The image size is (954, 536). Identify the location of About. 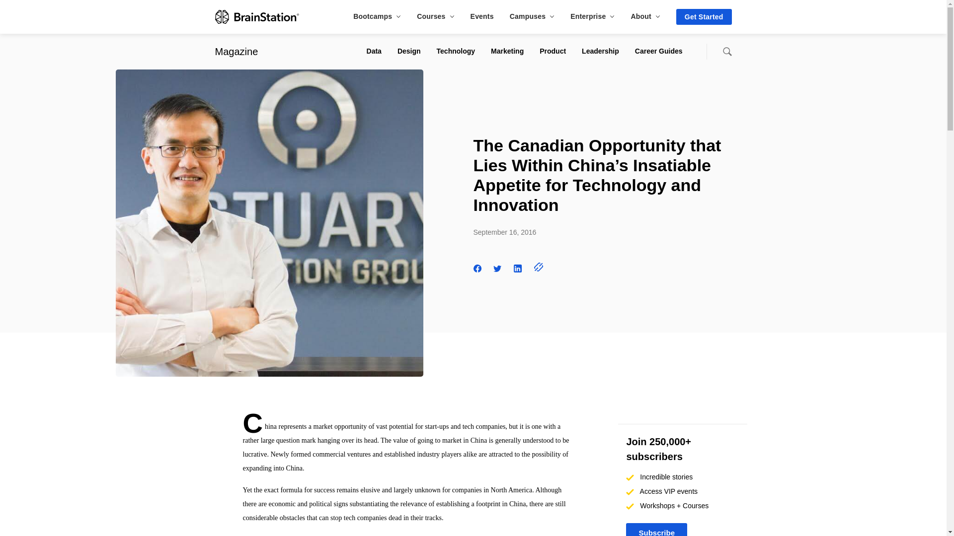
(645, 16).